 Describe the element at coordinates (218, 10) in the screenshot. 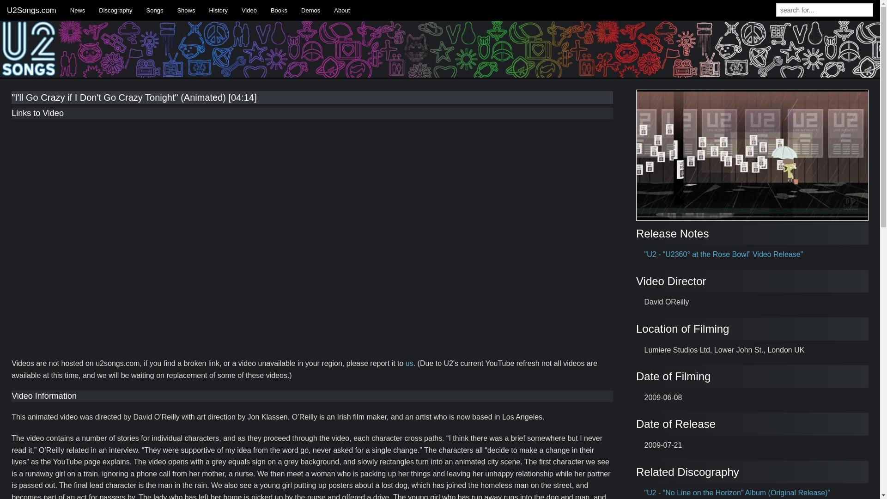

I see `History` at that location.